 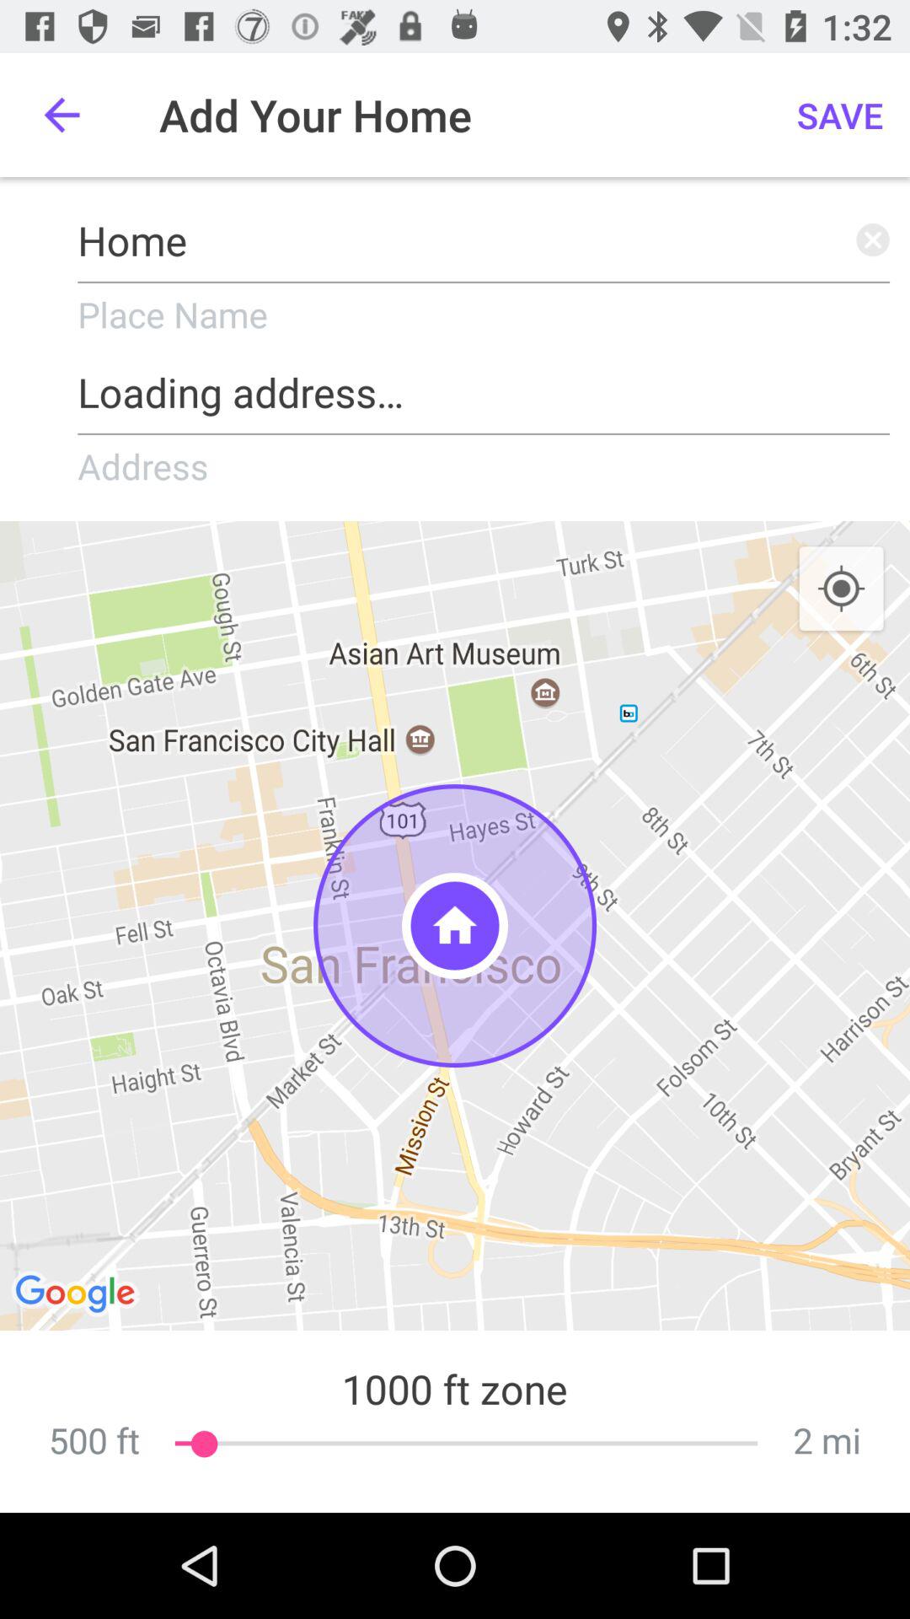 What do you see at coordinates (841, 589) in the screenshot?
I see `choose item above the 2 mi` at bounding box center [841, 589].